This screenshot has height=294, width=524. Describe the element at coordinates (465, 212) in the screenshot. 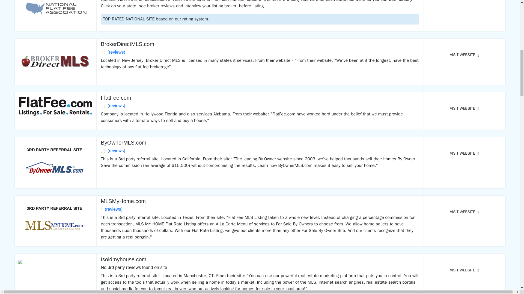

I see `VISIT WEBSITE  ` at that location.